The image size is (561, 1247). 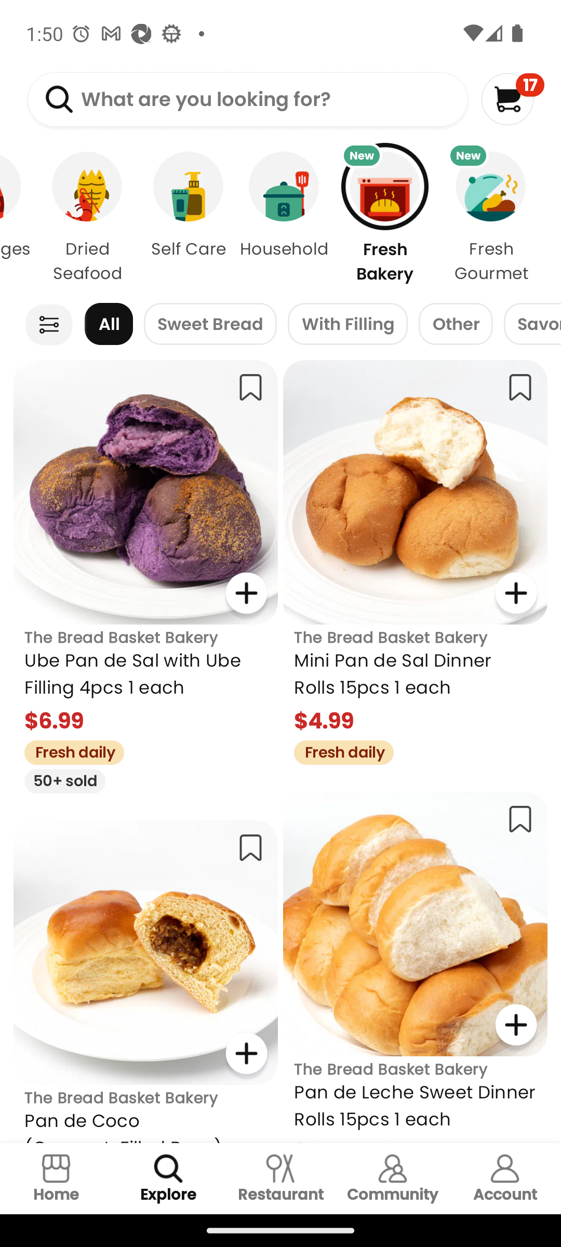 I want to click on Restaurant, so click(x=280, y=1178).